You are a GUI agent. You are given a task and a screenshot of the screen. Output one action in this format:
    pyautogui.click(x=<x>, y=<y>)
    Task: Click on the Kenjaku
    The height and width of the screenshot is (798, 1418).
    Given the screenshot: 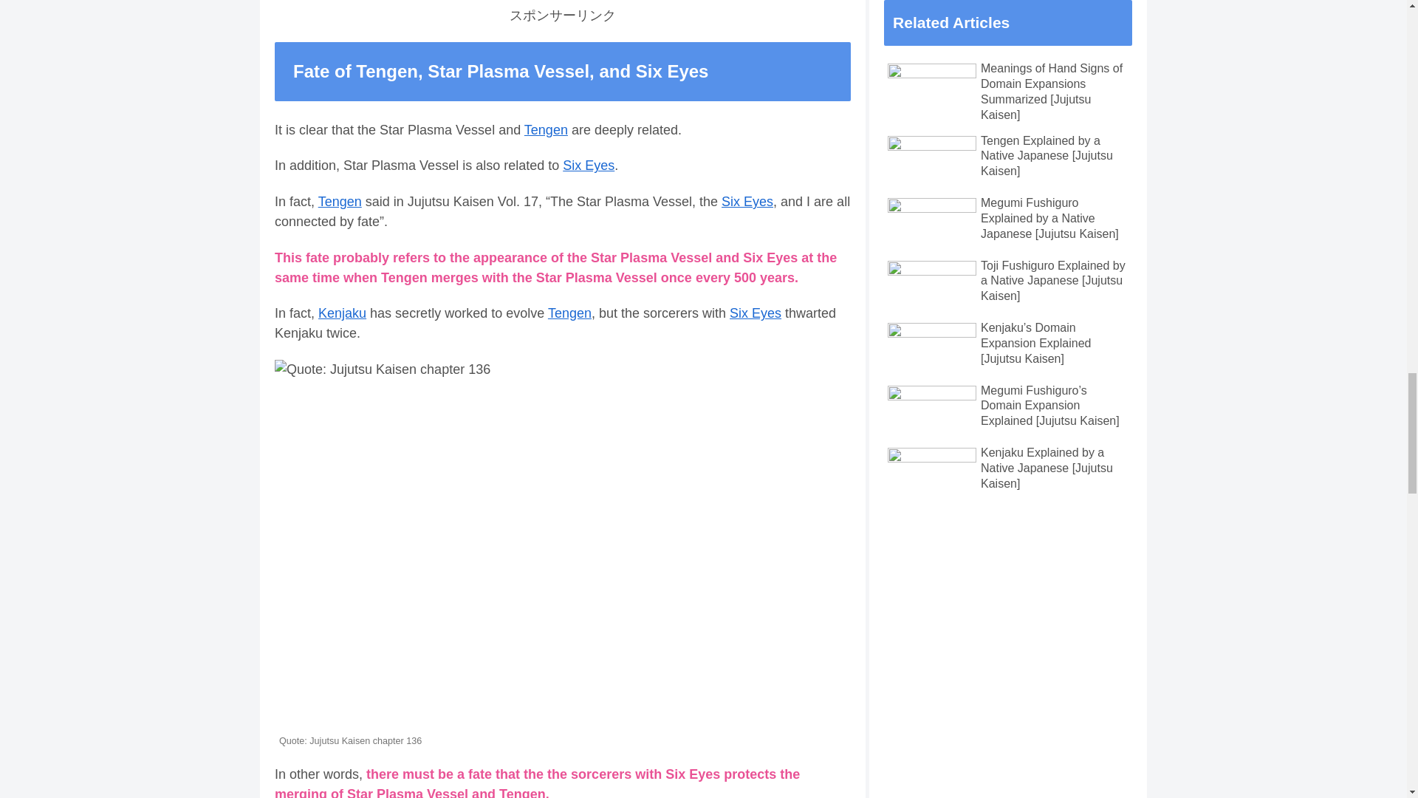 What is the action you would take?
    pyautogui.click(x=341, y=313)
    